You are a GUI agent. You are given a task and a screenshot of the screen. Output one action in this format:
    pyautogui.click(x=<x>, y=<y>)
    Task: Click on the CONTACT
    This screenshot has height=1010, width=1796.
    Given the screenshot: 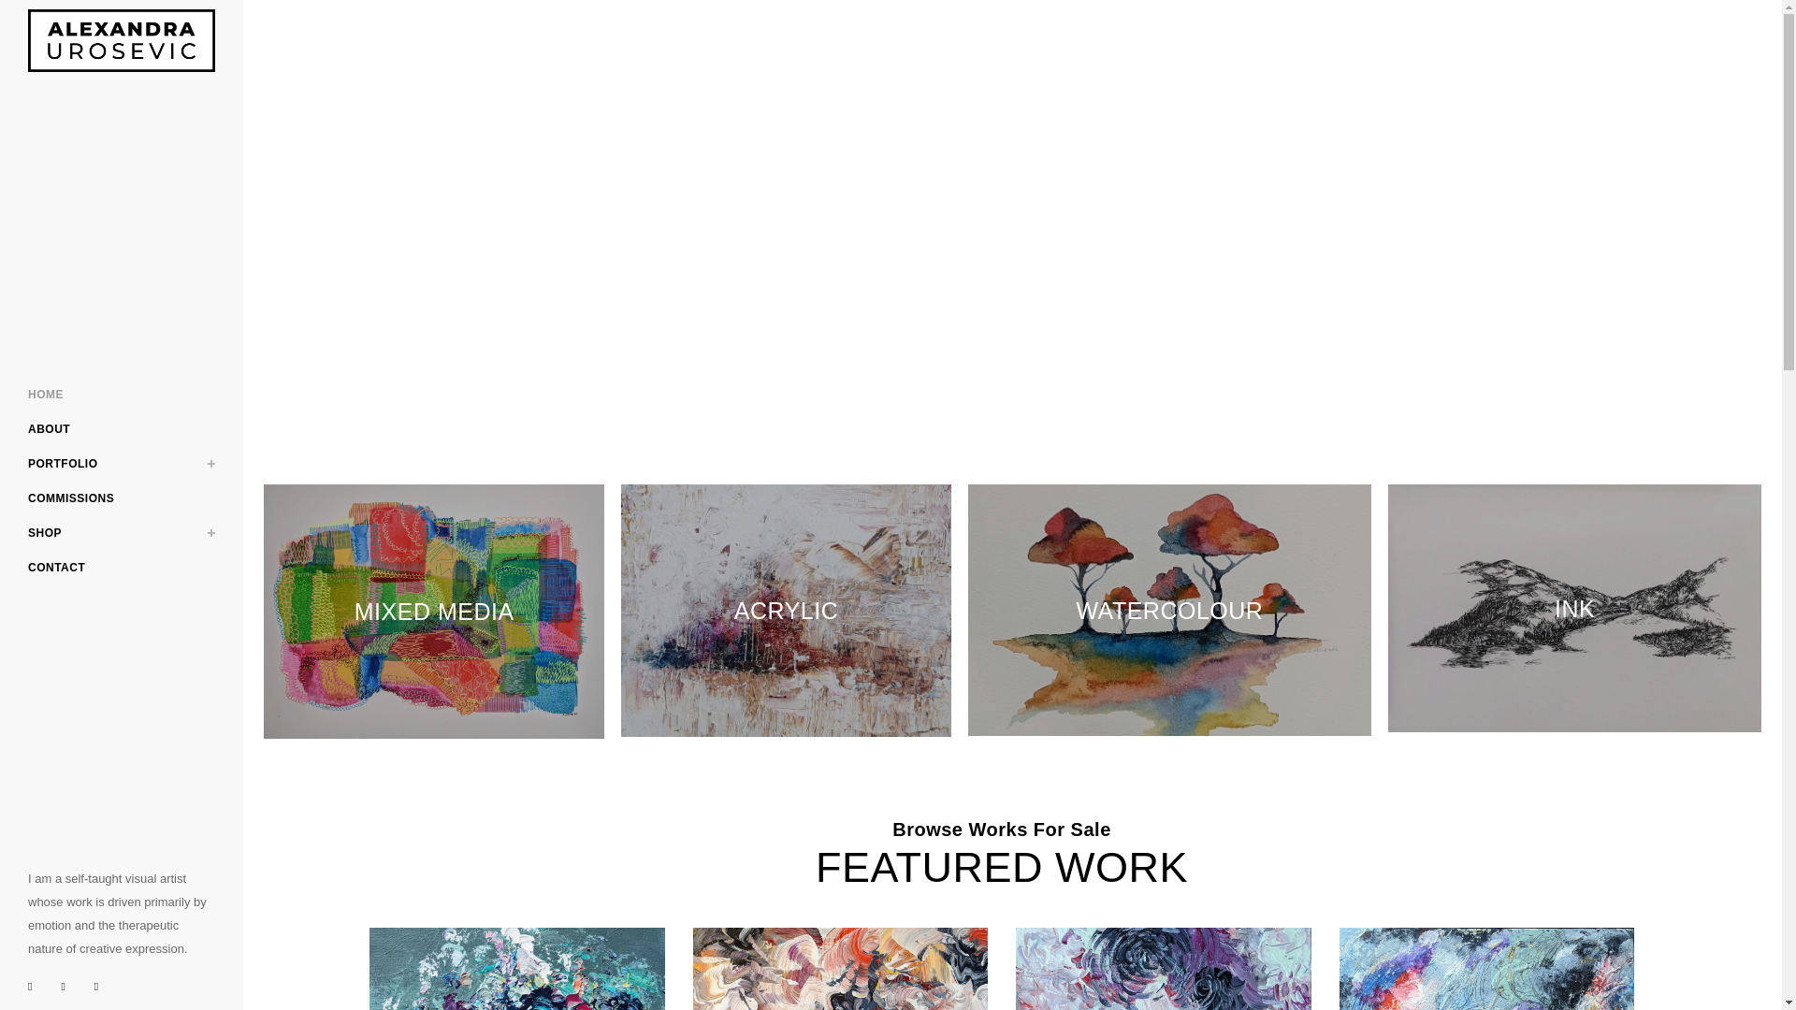 What is the action you would take?
    pyautogui.click(x=122, y=568)
    